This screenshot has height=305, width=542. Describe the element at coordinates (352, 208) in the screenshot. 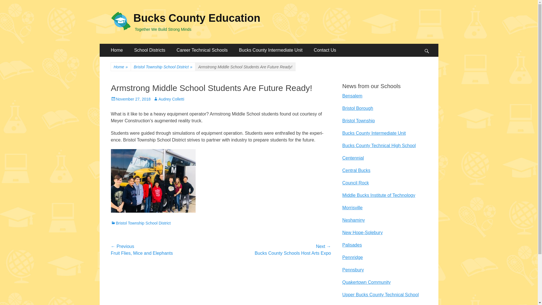

I see `Morrisville` at that location.